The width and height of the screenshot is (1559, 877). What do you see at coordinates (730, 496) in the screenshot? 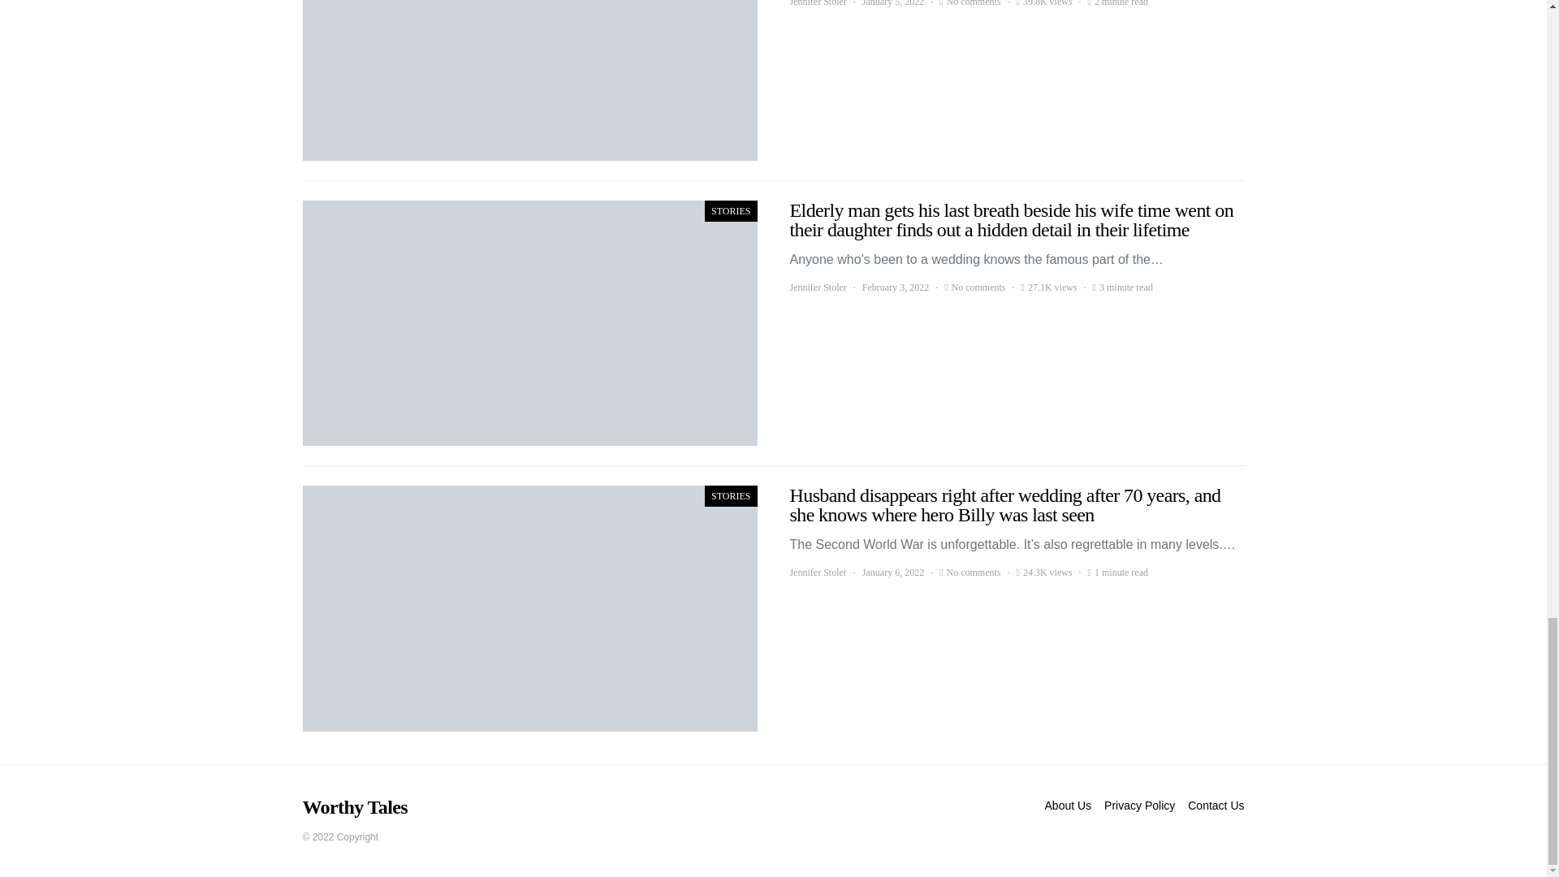
I see `STORIES` at bounding box center [730, 496].